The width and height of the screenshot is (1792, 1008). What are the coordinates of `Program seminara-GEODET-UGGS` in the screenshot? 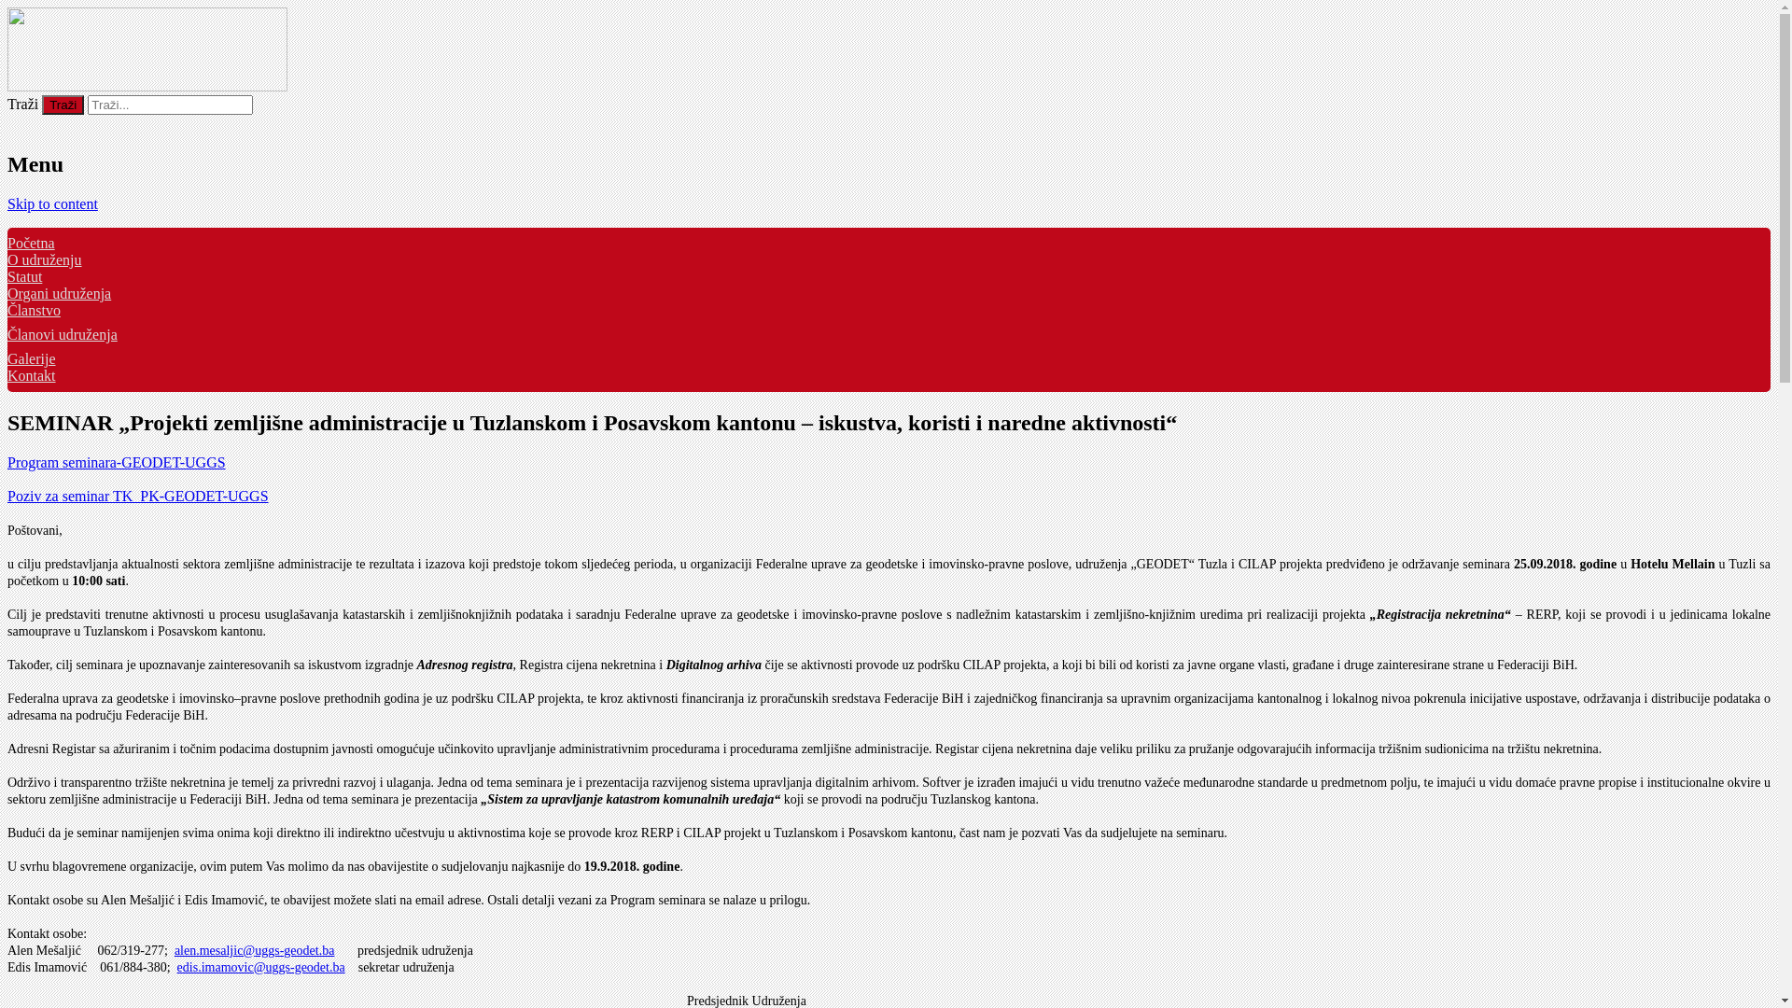 It's located at (117, 463).